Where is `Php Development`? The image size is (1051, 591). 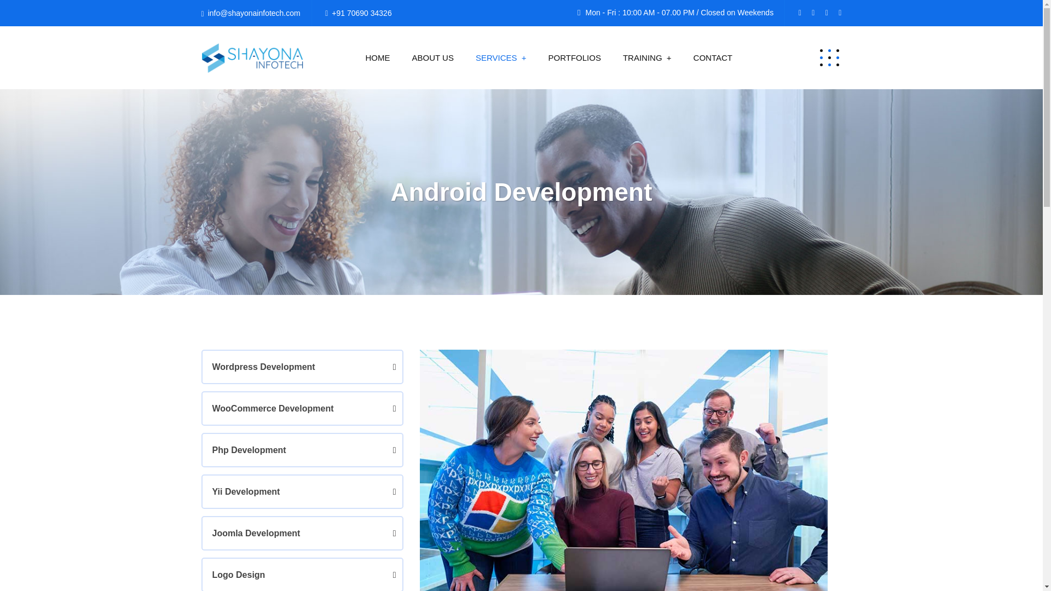 Php Development is located at coordinates (302, 450).